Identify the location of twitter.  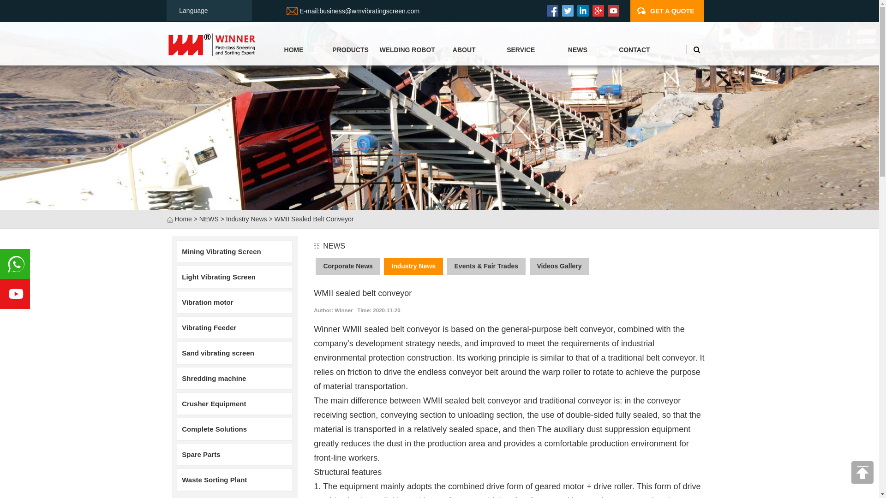
(568, 10).